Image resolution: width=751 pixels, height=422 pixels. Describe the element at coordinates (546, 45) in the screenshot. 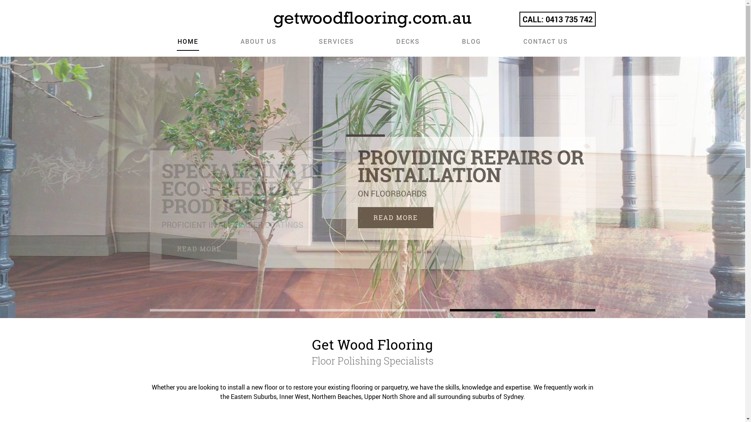

I see `CONTACT US` at that location.